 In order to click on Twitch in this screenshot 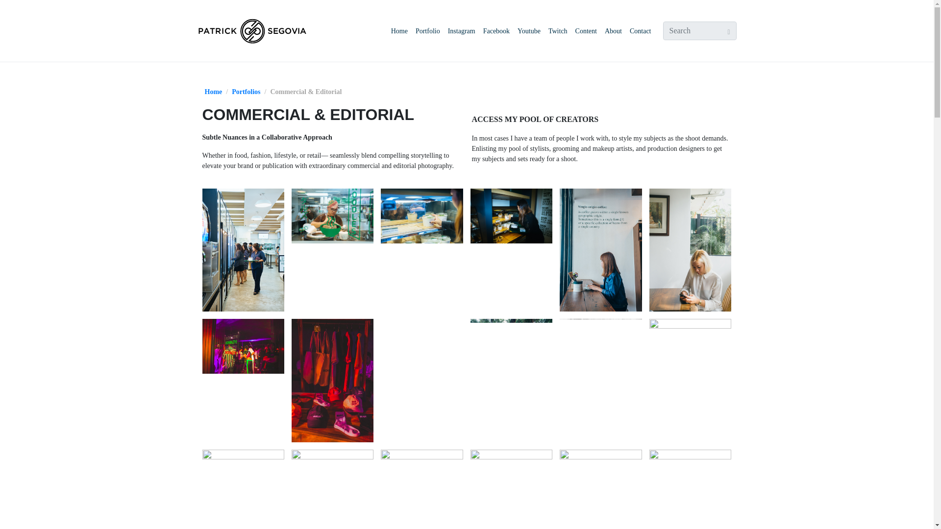, I will do `click(558, 30)`.